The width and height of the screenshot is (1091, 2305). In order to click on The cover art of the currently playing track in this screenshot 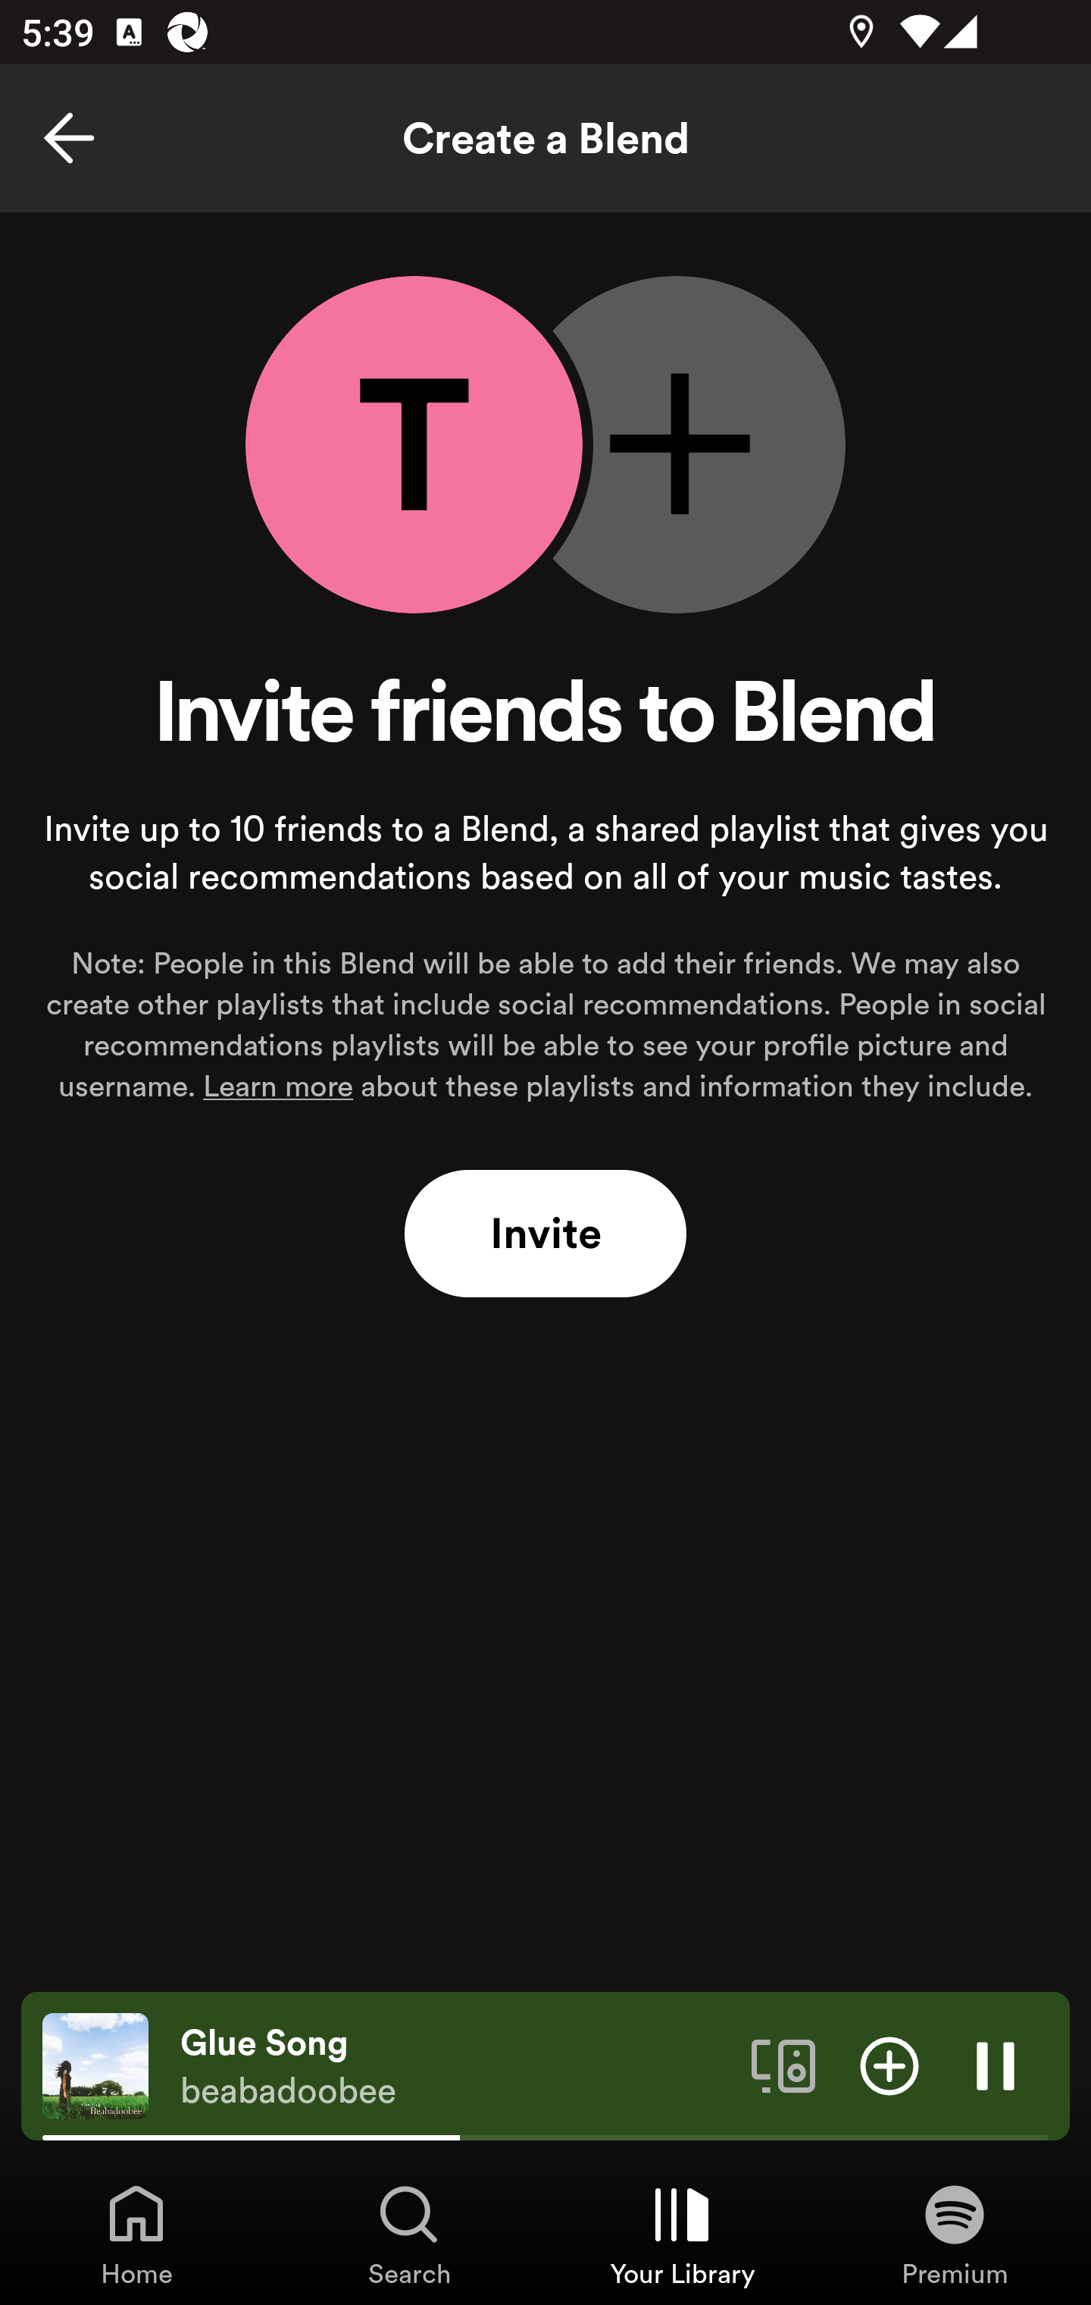, I will do `click(95, 2065)`.